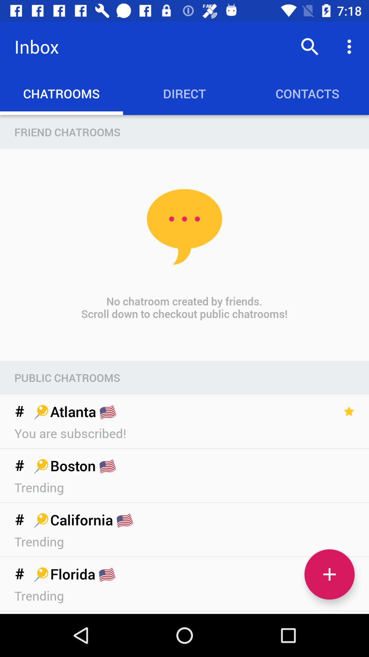  What do you see at coordinates (329, 574) in the screenshot?
I see `select the icon below the trending item` at bounding box center [329, 574].